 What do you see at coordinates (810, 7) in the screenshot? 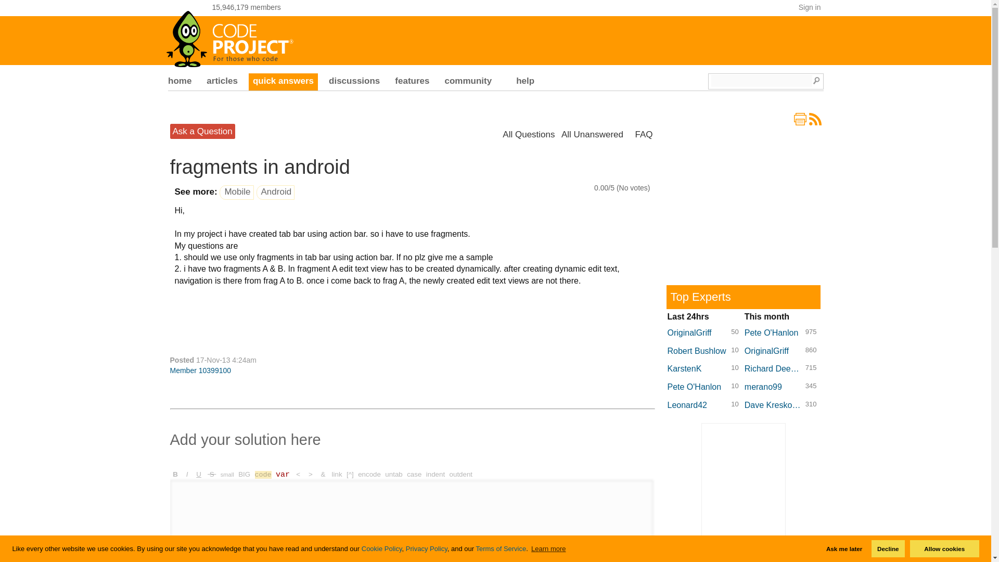
I see `Sign in` at bounding box center [810, 7].